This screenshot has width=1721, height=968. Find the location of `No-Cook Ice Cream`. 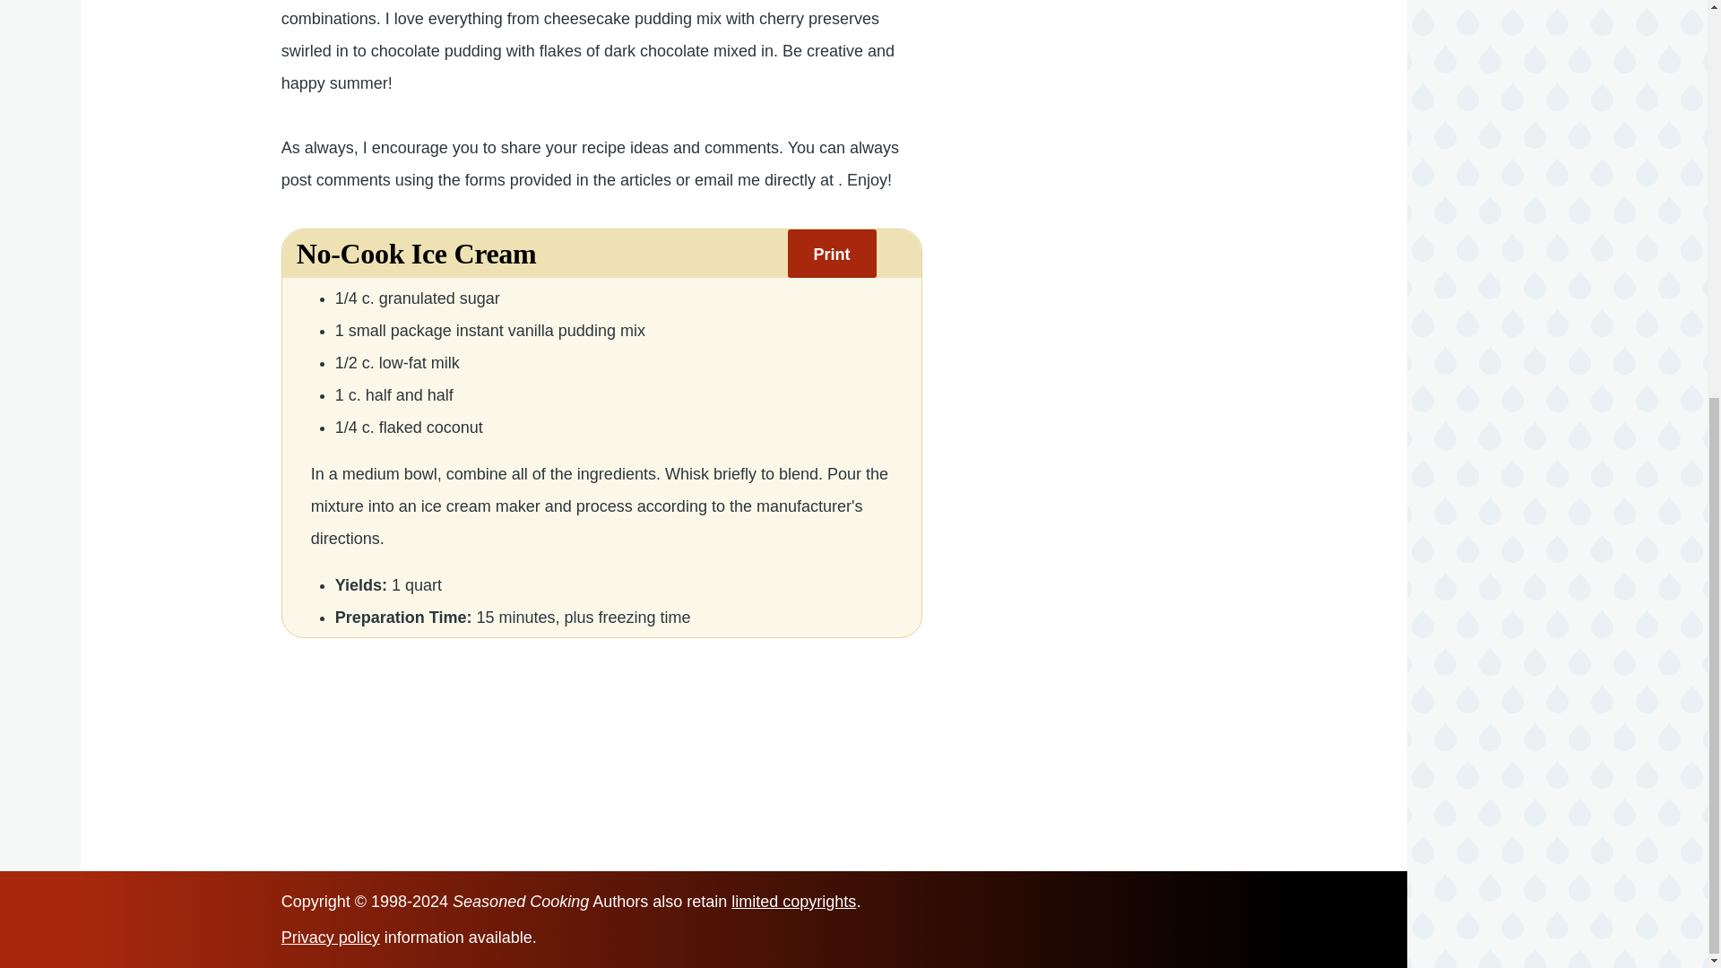

No-Cook Ice Cream is located at coordinates (416, 255).